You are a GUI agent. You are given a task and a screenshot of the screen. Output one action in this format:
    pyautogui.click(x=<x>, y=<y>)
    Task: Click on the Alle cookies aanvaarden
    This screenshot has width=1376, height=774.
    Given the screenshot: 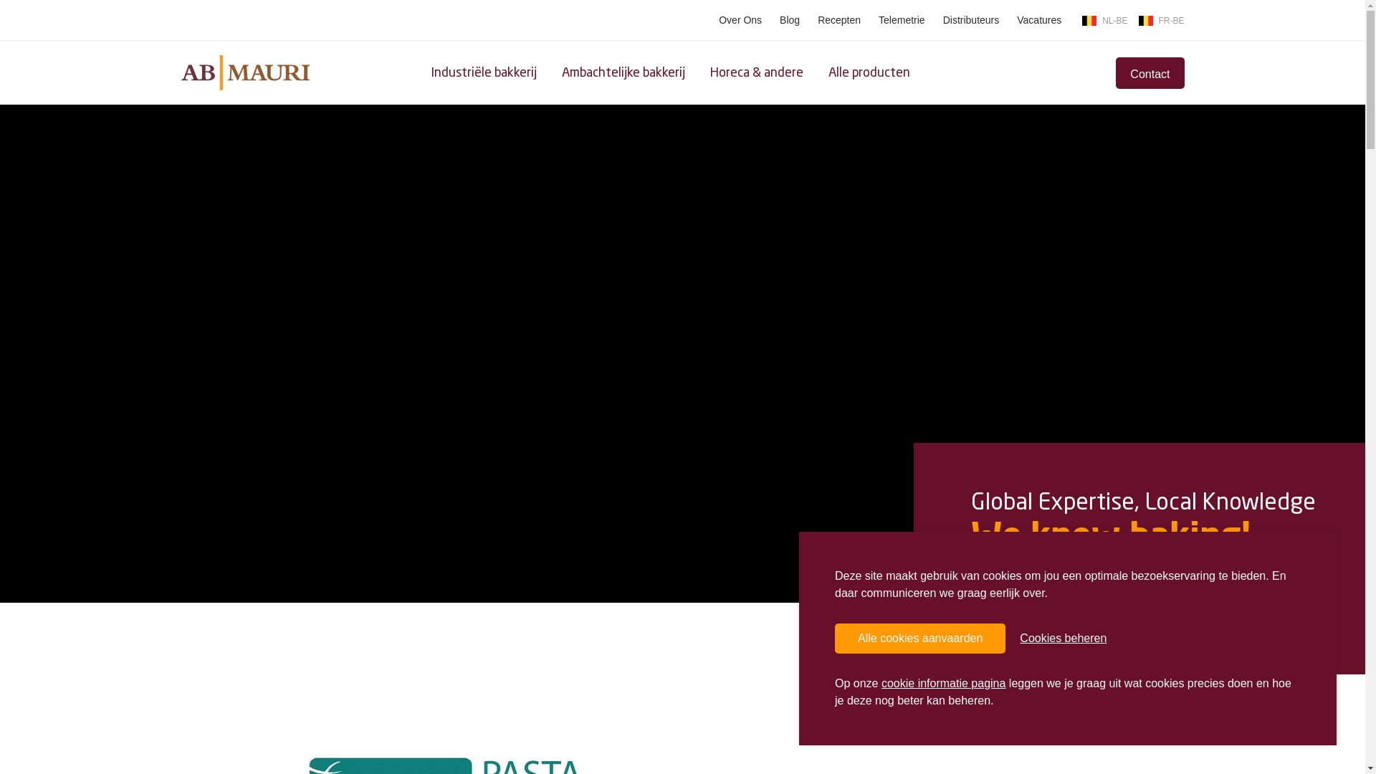 What is the action you would take?
    pyautogui.click(x=920, y=639)
    